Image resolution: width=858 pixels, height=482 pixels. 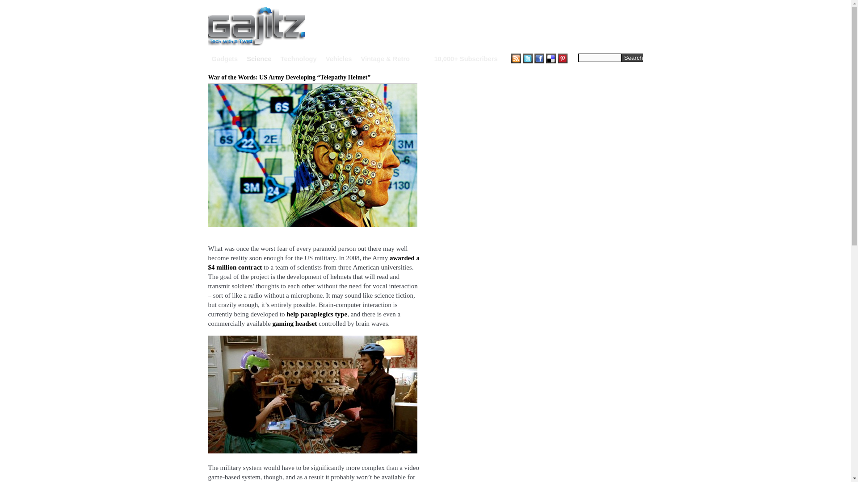 What do you see at coordinates (516, 58) in the screenshot?
I see `Subscribe via RSS` at bounding box center [516, 58].